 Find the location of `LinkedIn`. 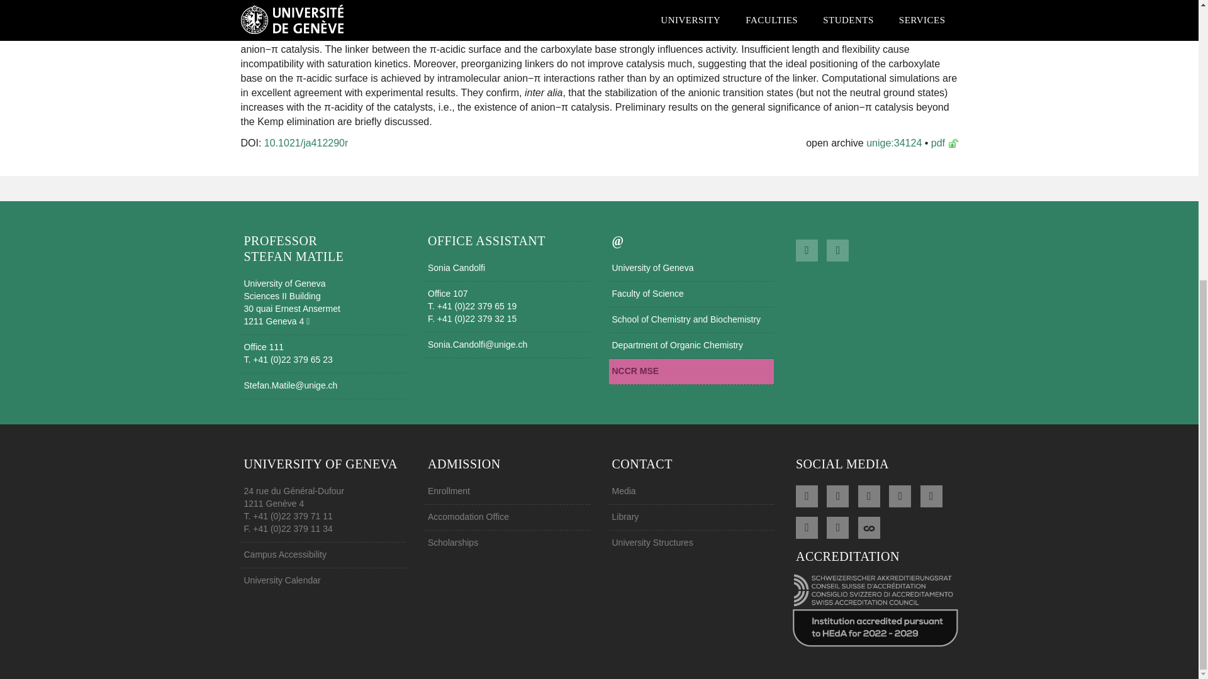

LinkedIn is located at coordinates (807, 249).